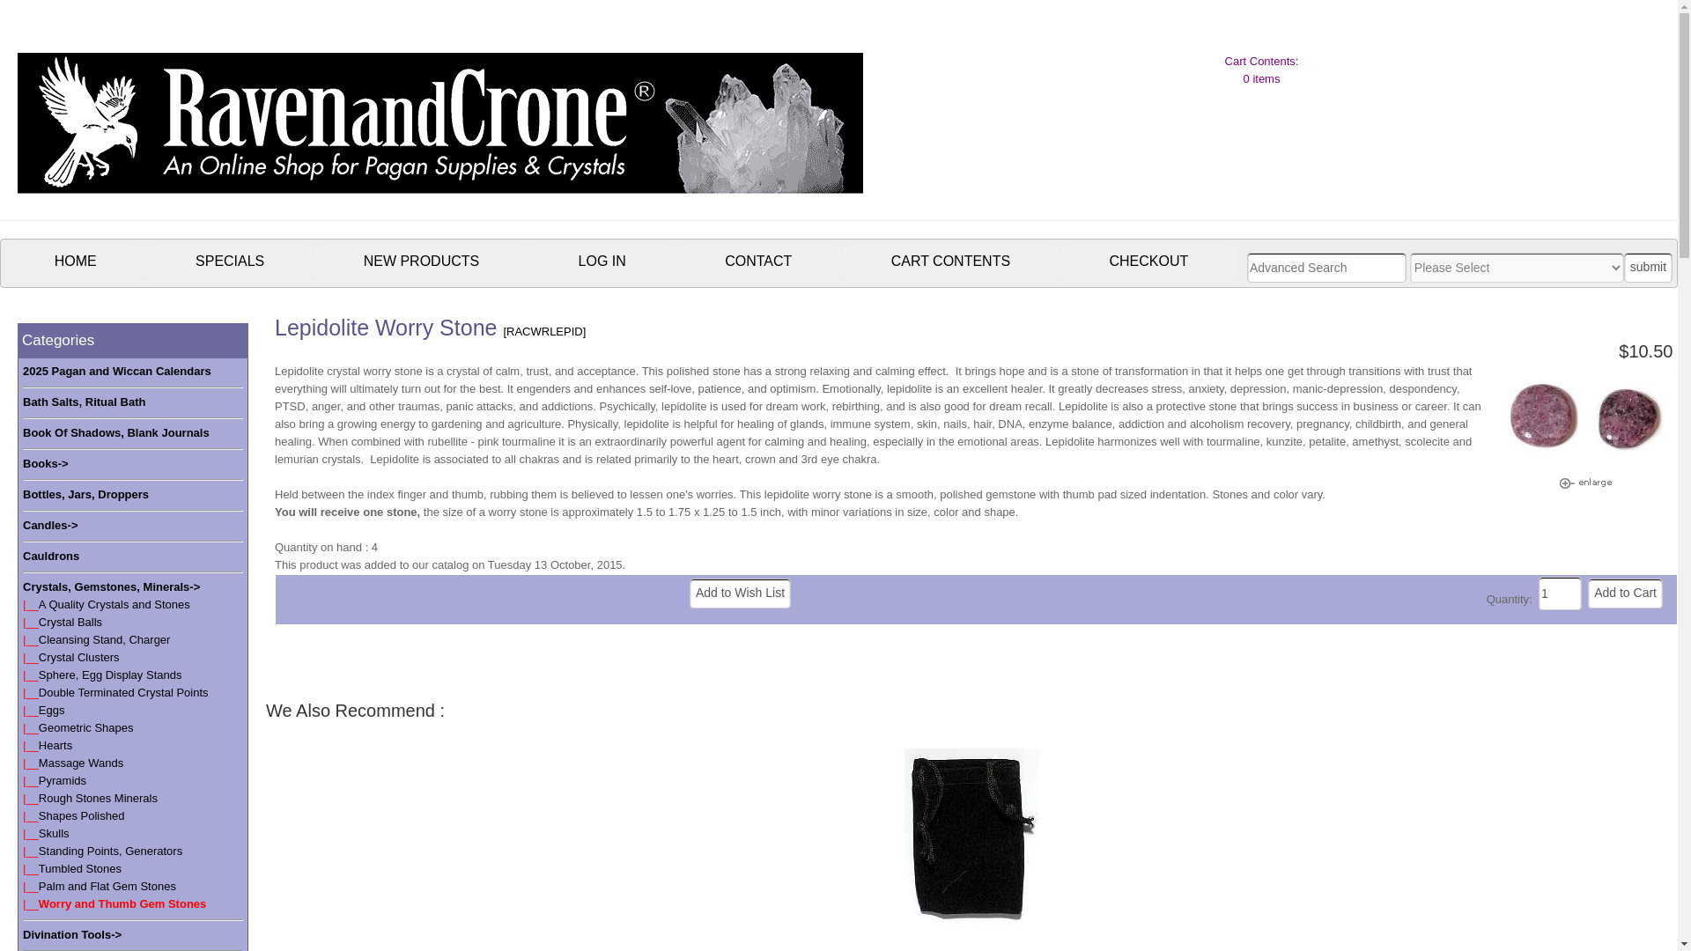 Image resolution: width=1691 pixels, height=951 pixels. I want to click on  Click to enlarge , so click(1585, 483).